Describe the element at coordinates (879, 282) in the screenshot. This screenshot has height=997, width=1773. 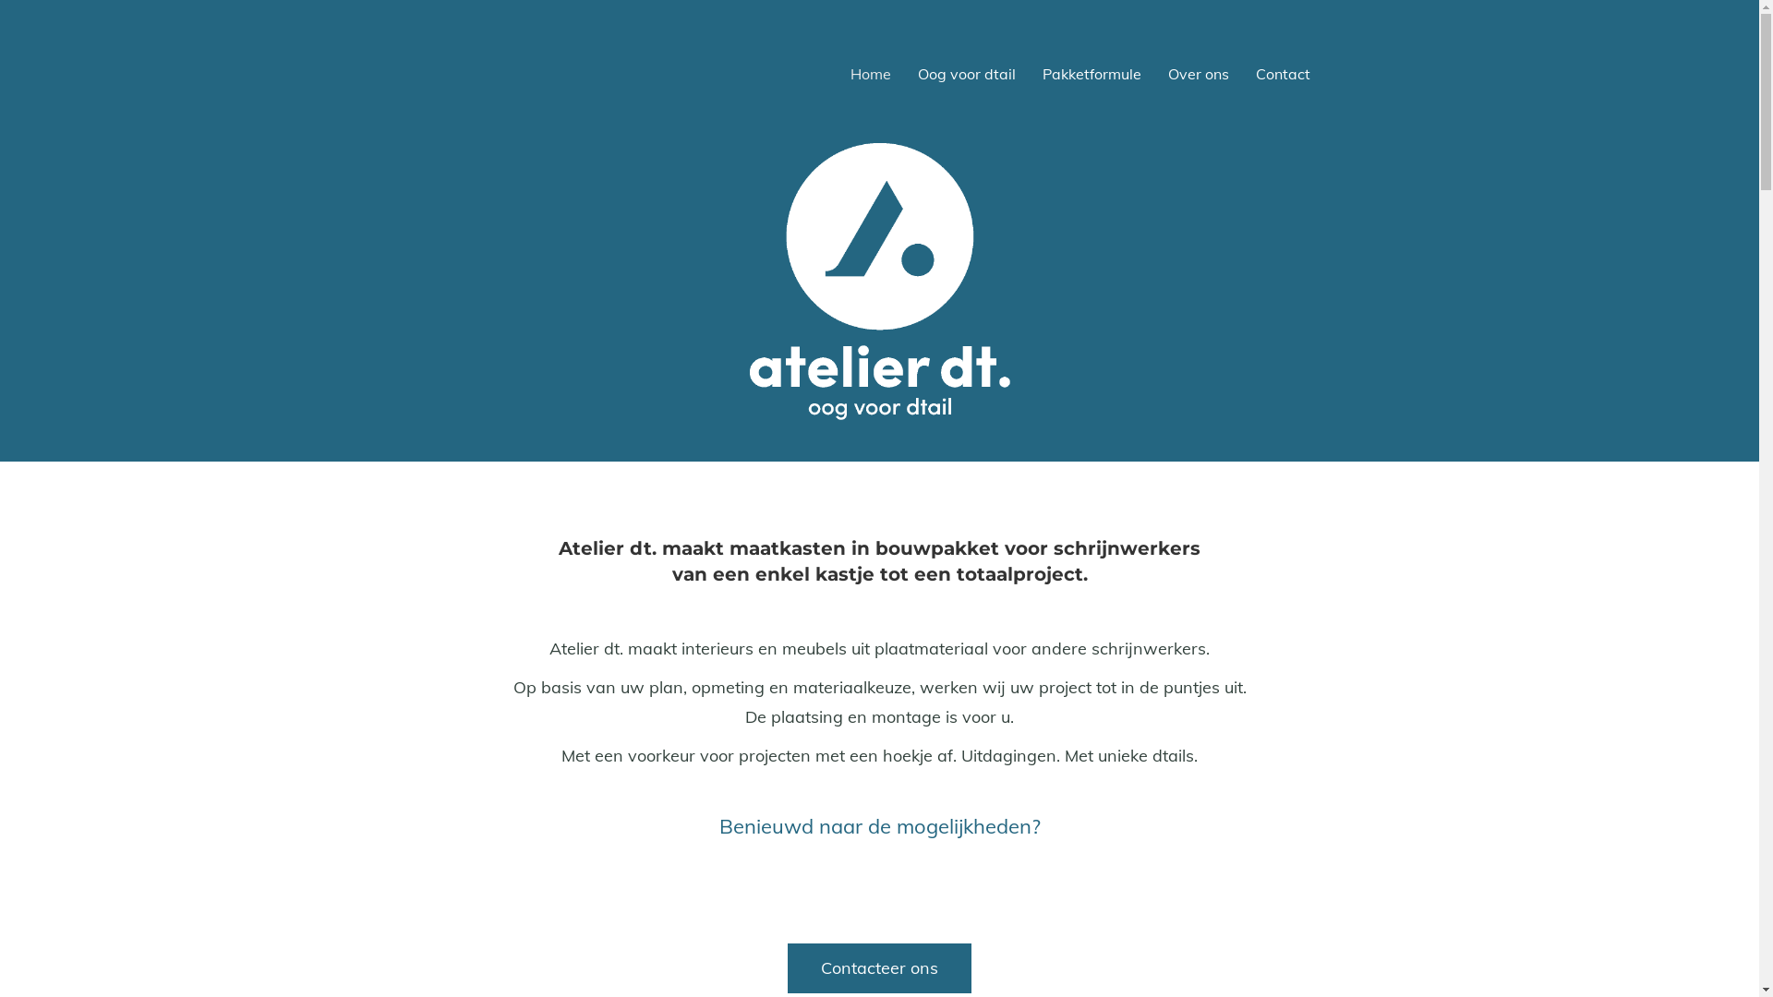
I see `atelier-dt-logo-varianten-wit.gif` at that location.